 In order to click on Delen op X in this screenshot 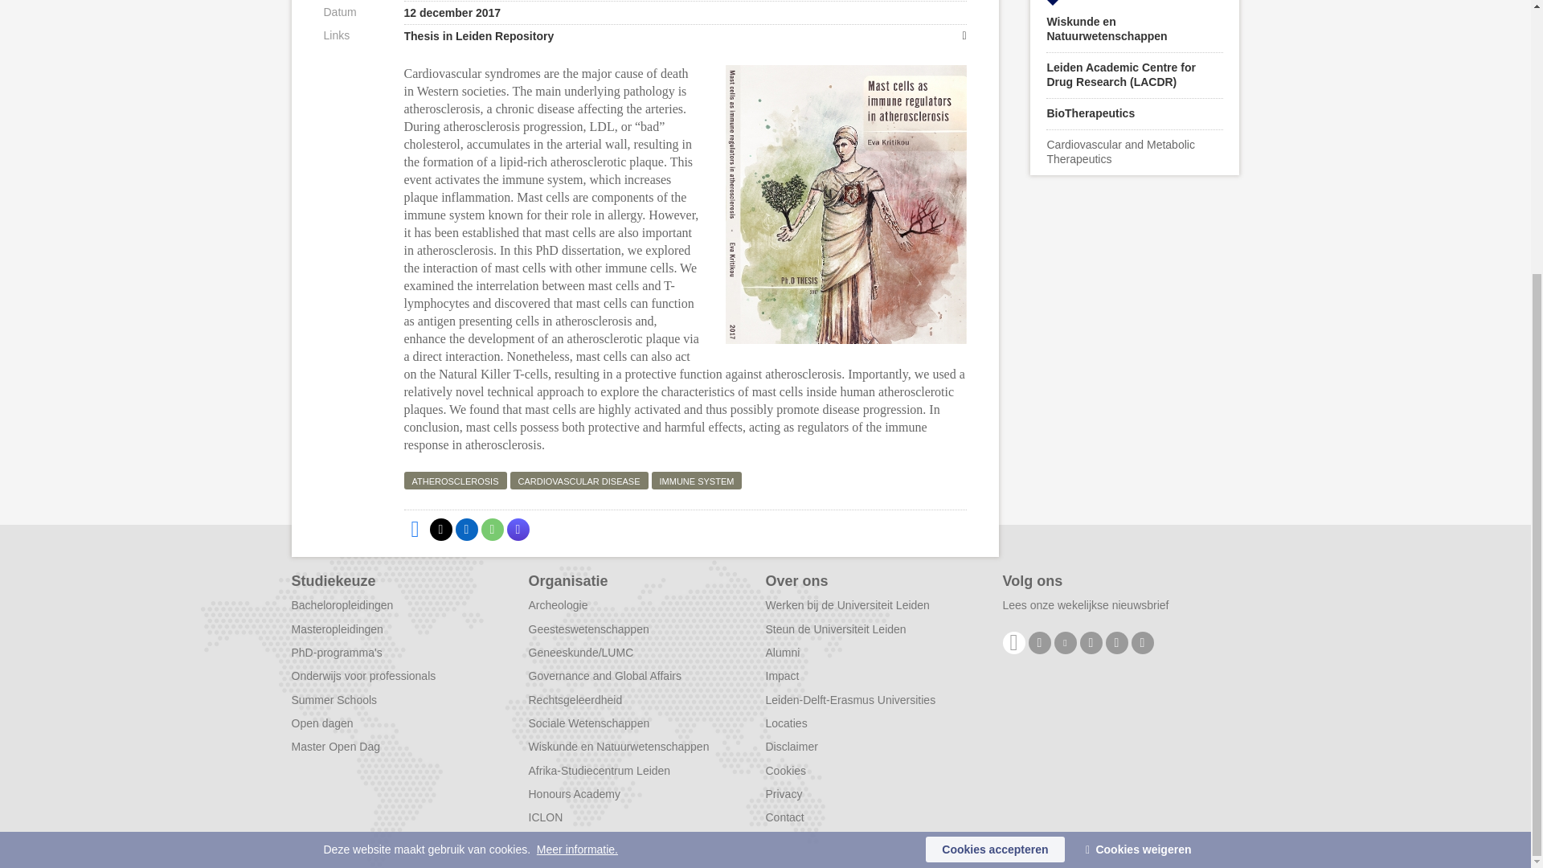, I will do `click(440, 529)`.